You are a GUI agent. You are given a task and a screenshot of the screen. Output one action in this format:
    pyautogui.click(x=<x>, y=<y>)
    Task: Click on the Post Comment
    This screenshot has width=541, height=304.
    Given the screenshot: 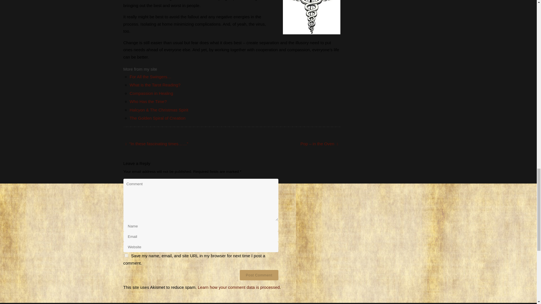 What is the action you would take?
    pyautogui.click(x=259, y=275)
    